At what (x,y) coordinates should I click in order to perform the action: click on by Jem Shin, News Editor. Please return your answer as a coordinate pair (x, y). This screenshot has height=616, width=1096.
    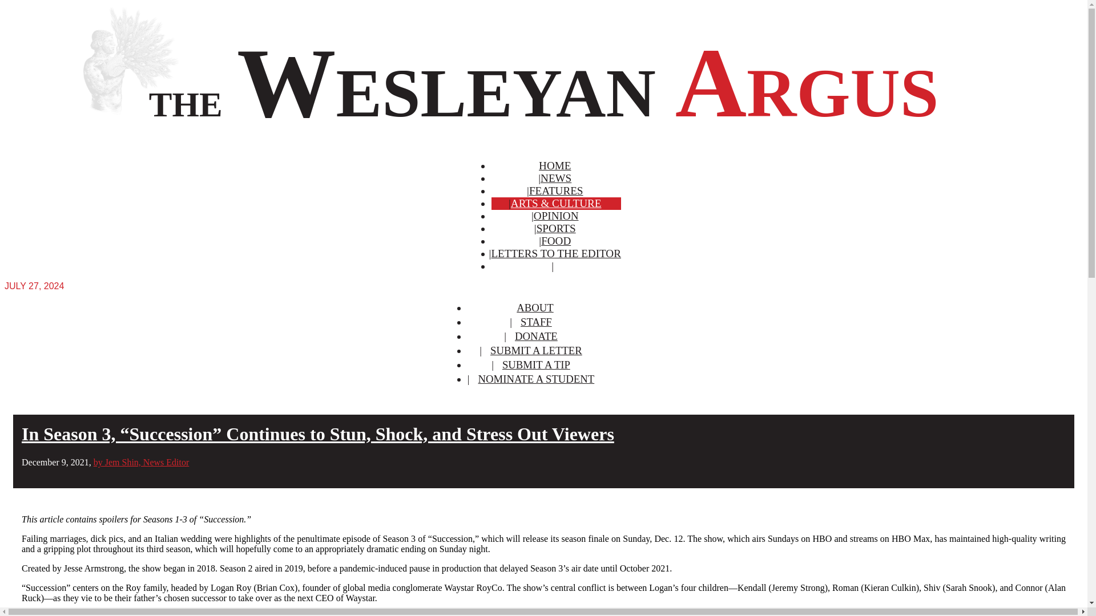
    Looking at the image, I should click on (142, 462).